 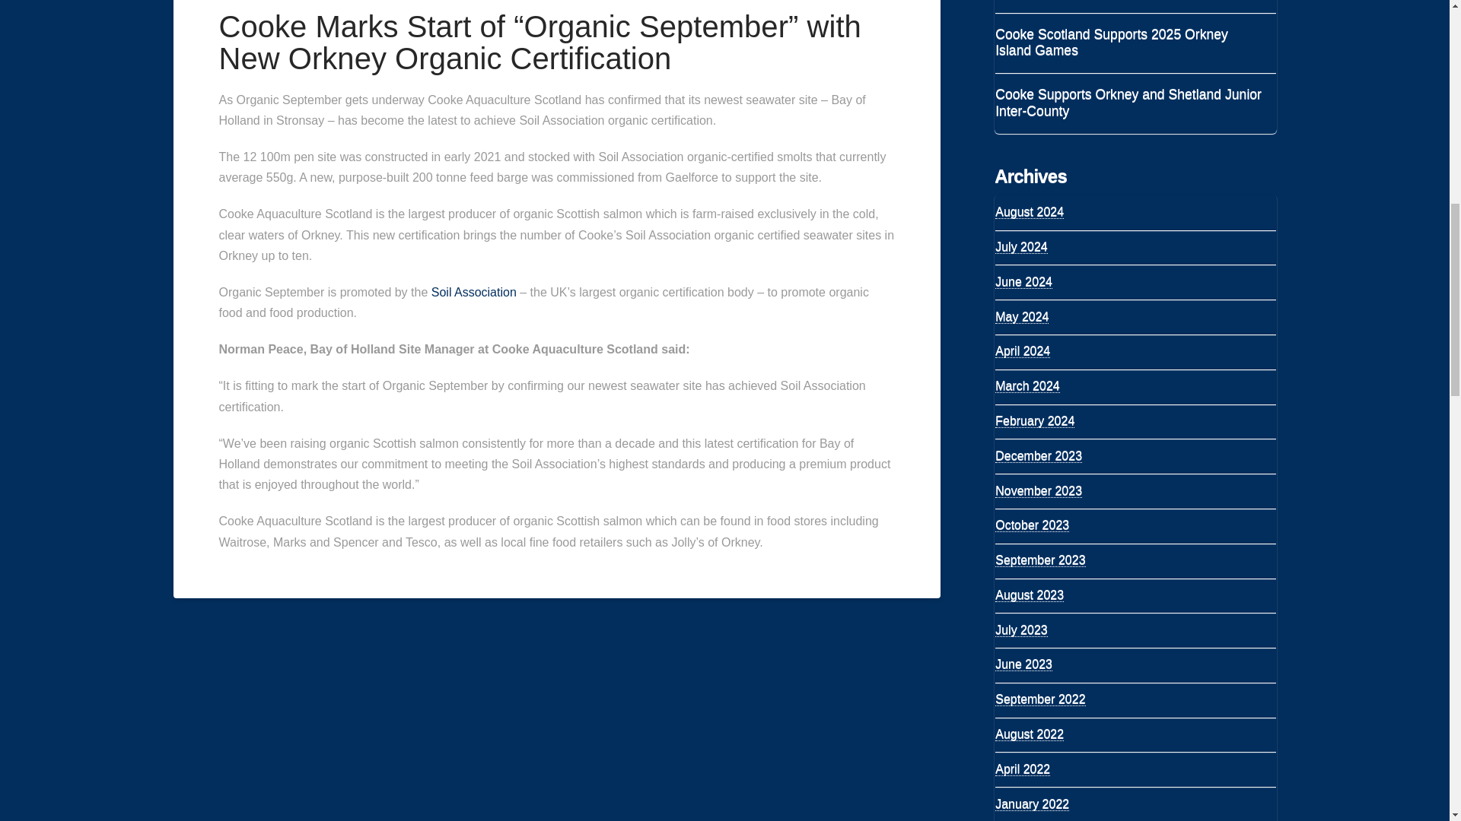 I want to click on Soil Association, so click(x=473, y=292).